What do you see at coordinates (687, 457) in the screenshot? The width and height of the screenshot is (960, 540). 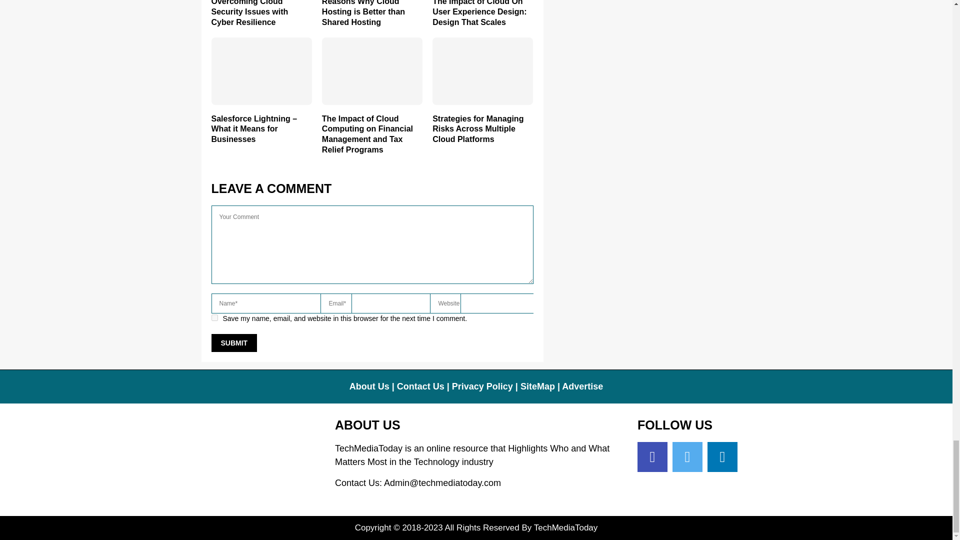 I see `Twitter` at bounding box center [687, 457].